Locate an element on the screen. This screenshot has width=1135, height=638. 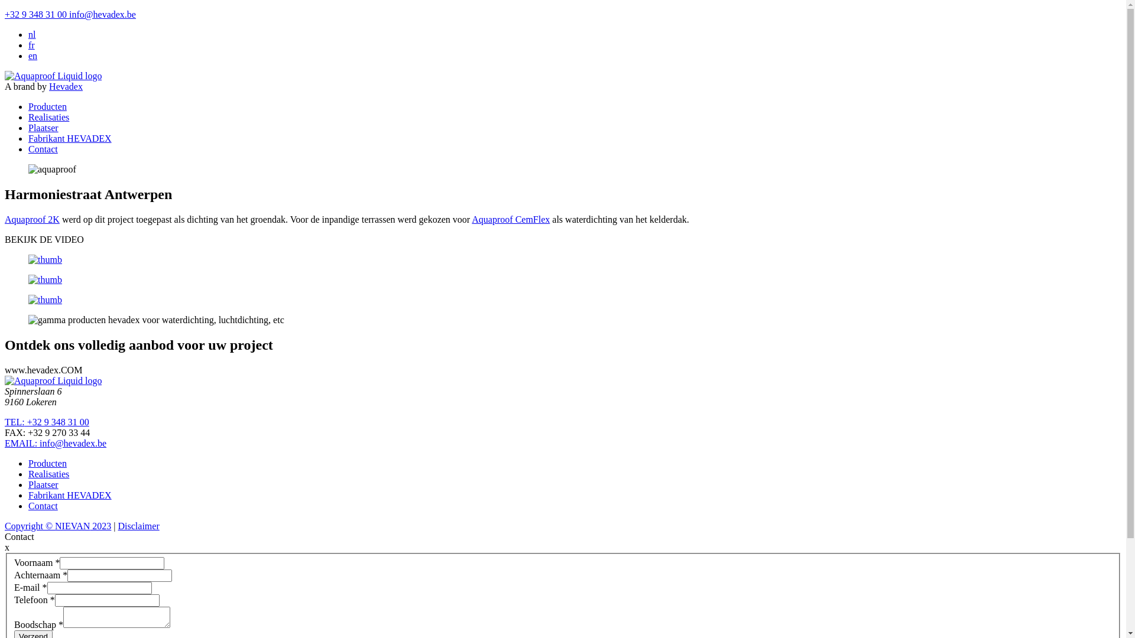
Hevadex is located at coordinates (66, 86).